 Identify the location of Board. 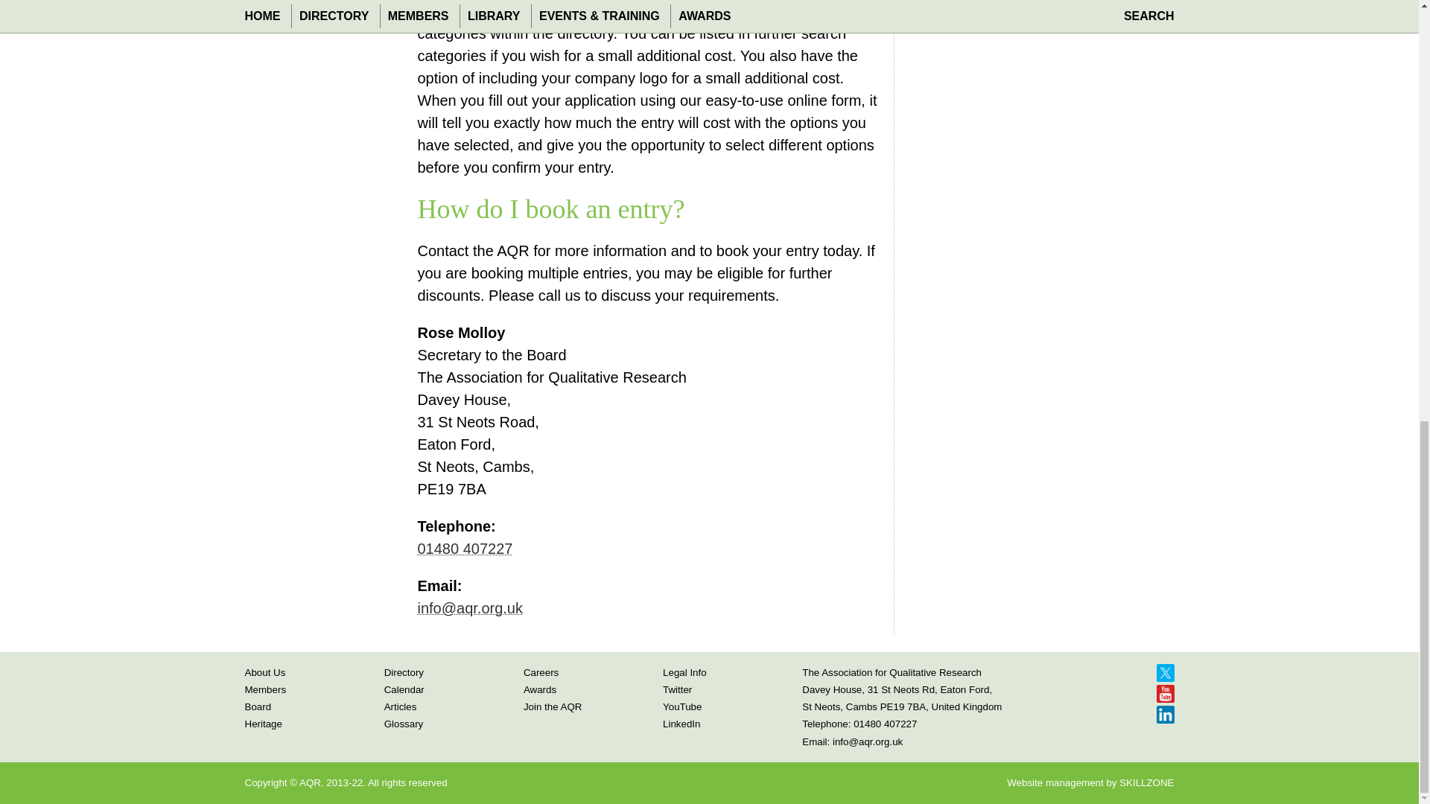
(258, 706).